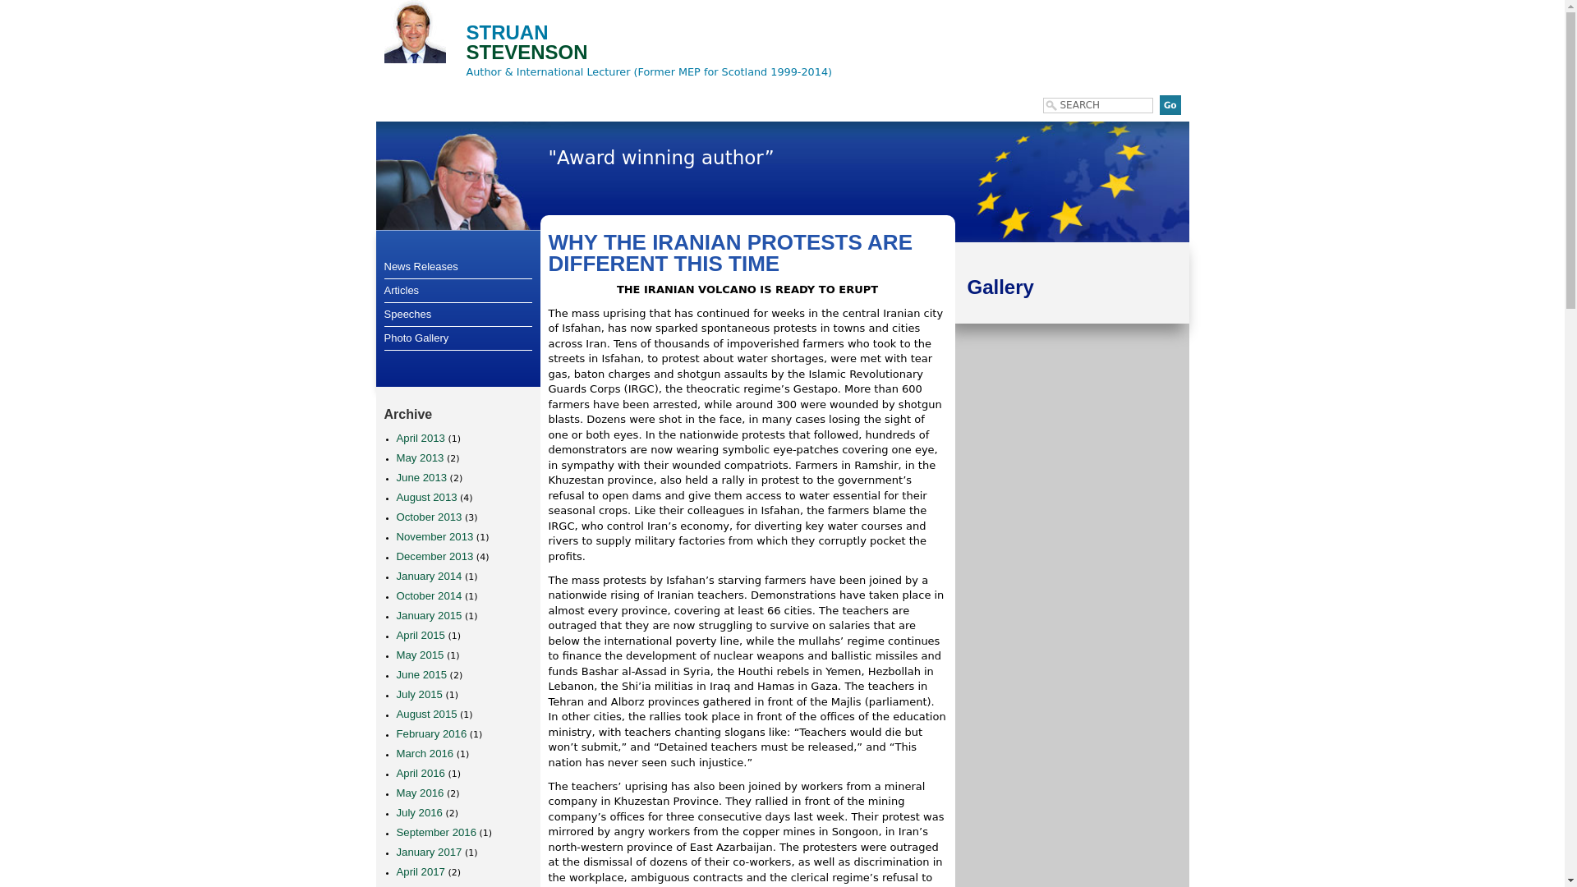 This screenshot has width=1577, height=887. Describe the element at coordinates (434, 535) in the screenshot. I see `November 2013` at that location.